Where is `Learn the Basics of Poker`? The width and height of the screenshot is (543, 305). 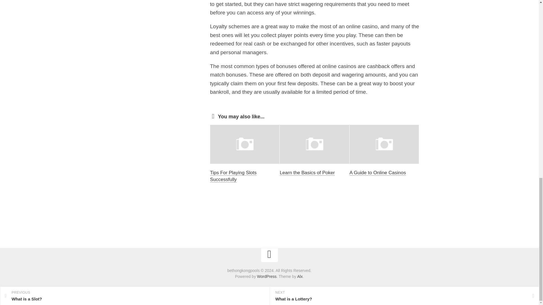 Learn the Basics of Poker is located at coordinates (307, 173).